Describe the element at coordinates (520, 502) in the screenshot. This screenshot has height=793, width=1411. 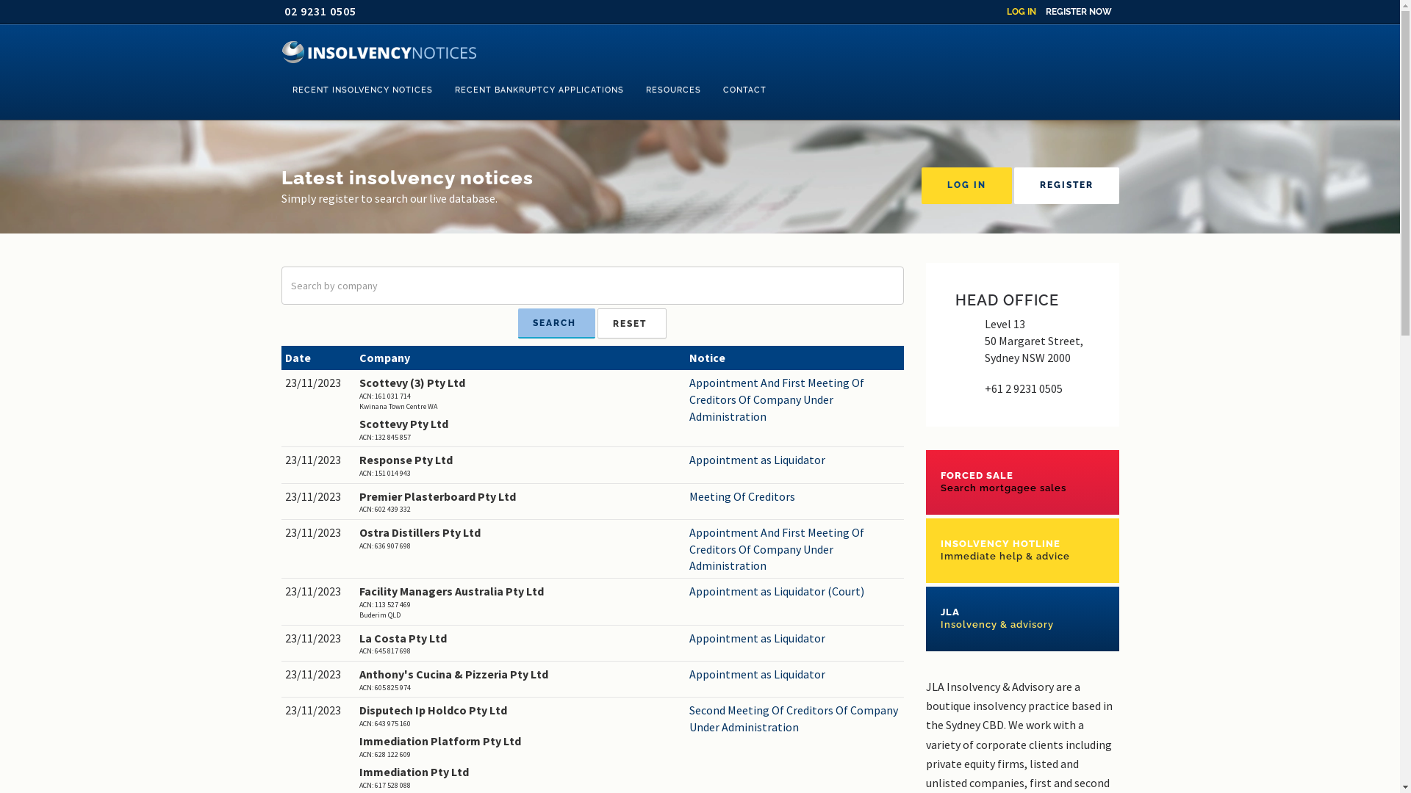
I see `Premier Plasterboard Pty Ltd
ACN: 602 439 332` at that location.